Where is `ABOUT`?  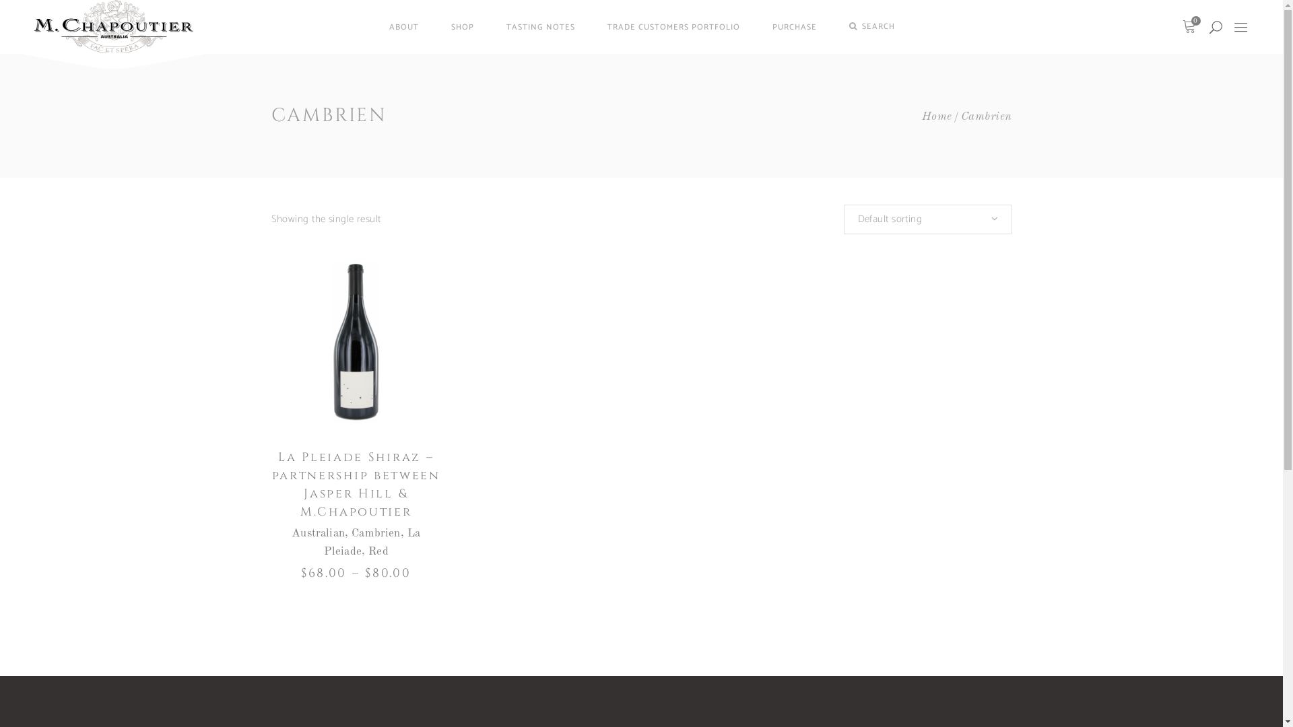
ABOUT is located at coordinates (404, 27).